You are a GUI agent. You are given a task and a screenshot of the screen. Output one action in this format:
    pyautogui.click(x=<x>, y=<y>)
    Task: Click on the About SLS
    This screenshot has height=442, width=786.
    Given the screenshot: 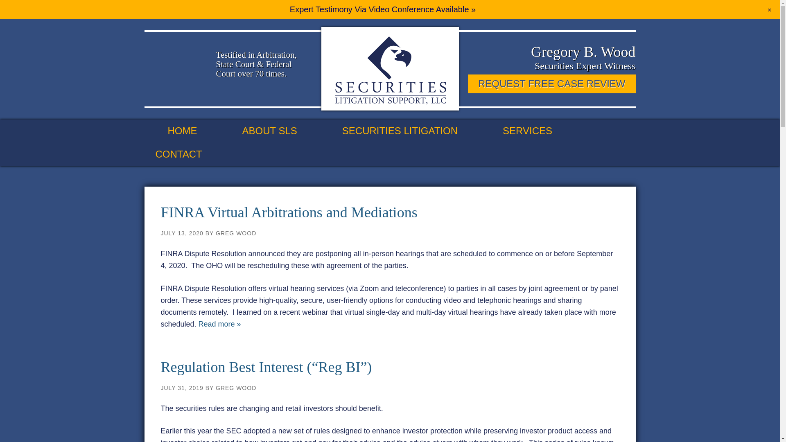 What is the action you would take?
    pyautogui.click(x=281, y=131)
    